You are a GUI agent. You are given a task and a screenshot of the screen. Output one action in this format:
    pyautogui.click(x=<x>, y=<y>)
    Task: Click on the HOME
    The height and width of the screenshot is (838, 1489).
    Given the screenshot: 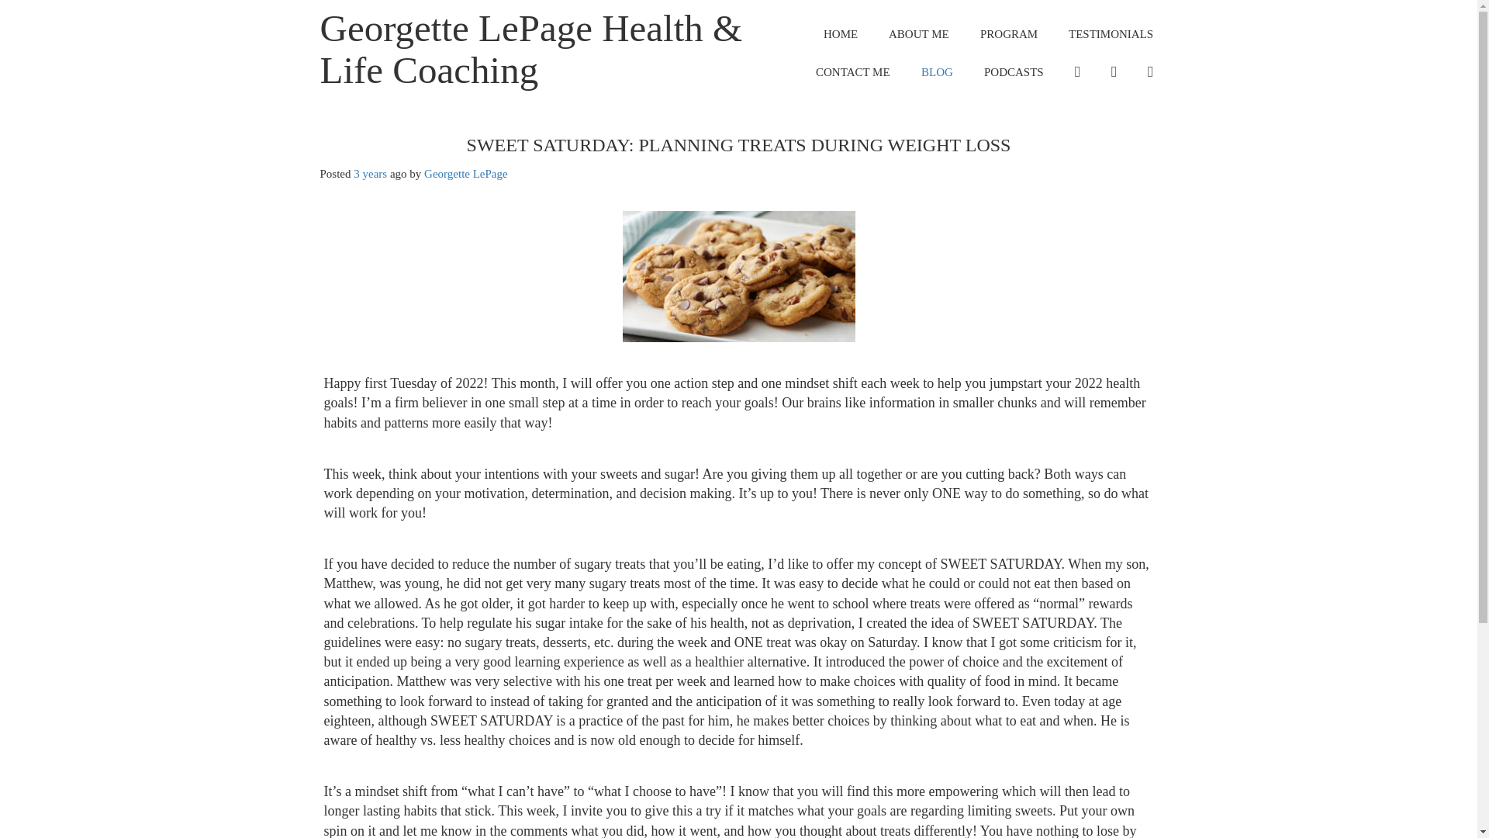 What is the action you would take?
    pyautogui.click(x=841, y=34)
    